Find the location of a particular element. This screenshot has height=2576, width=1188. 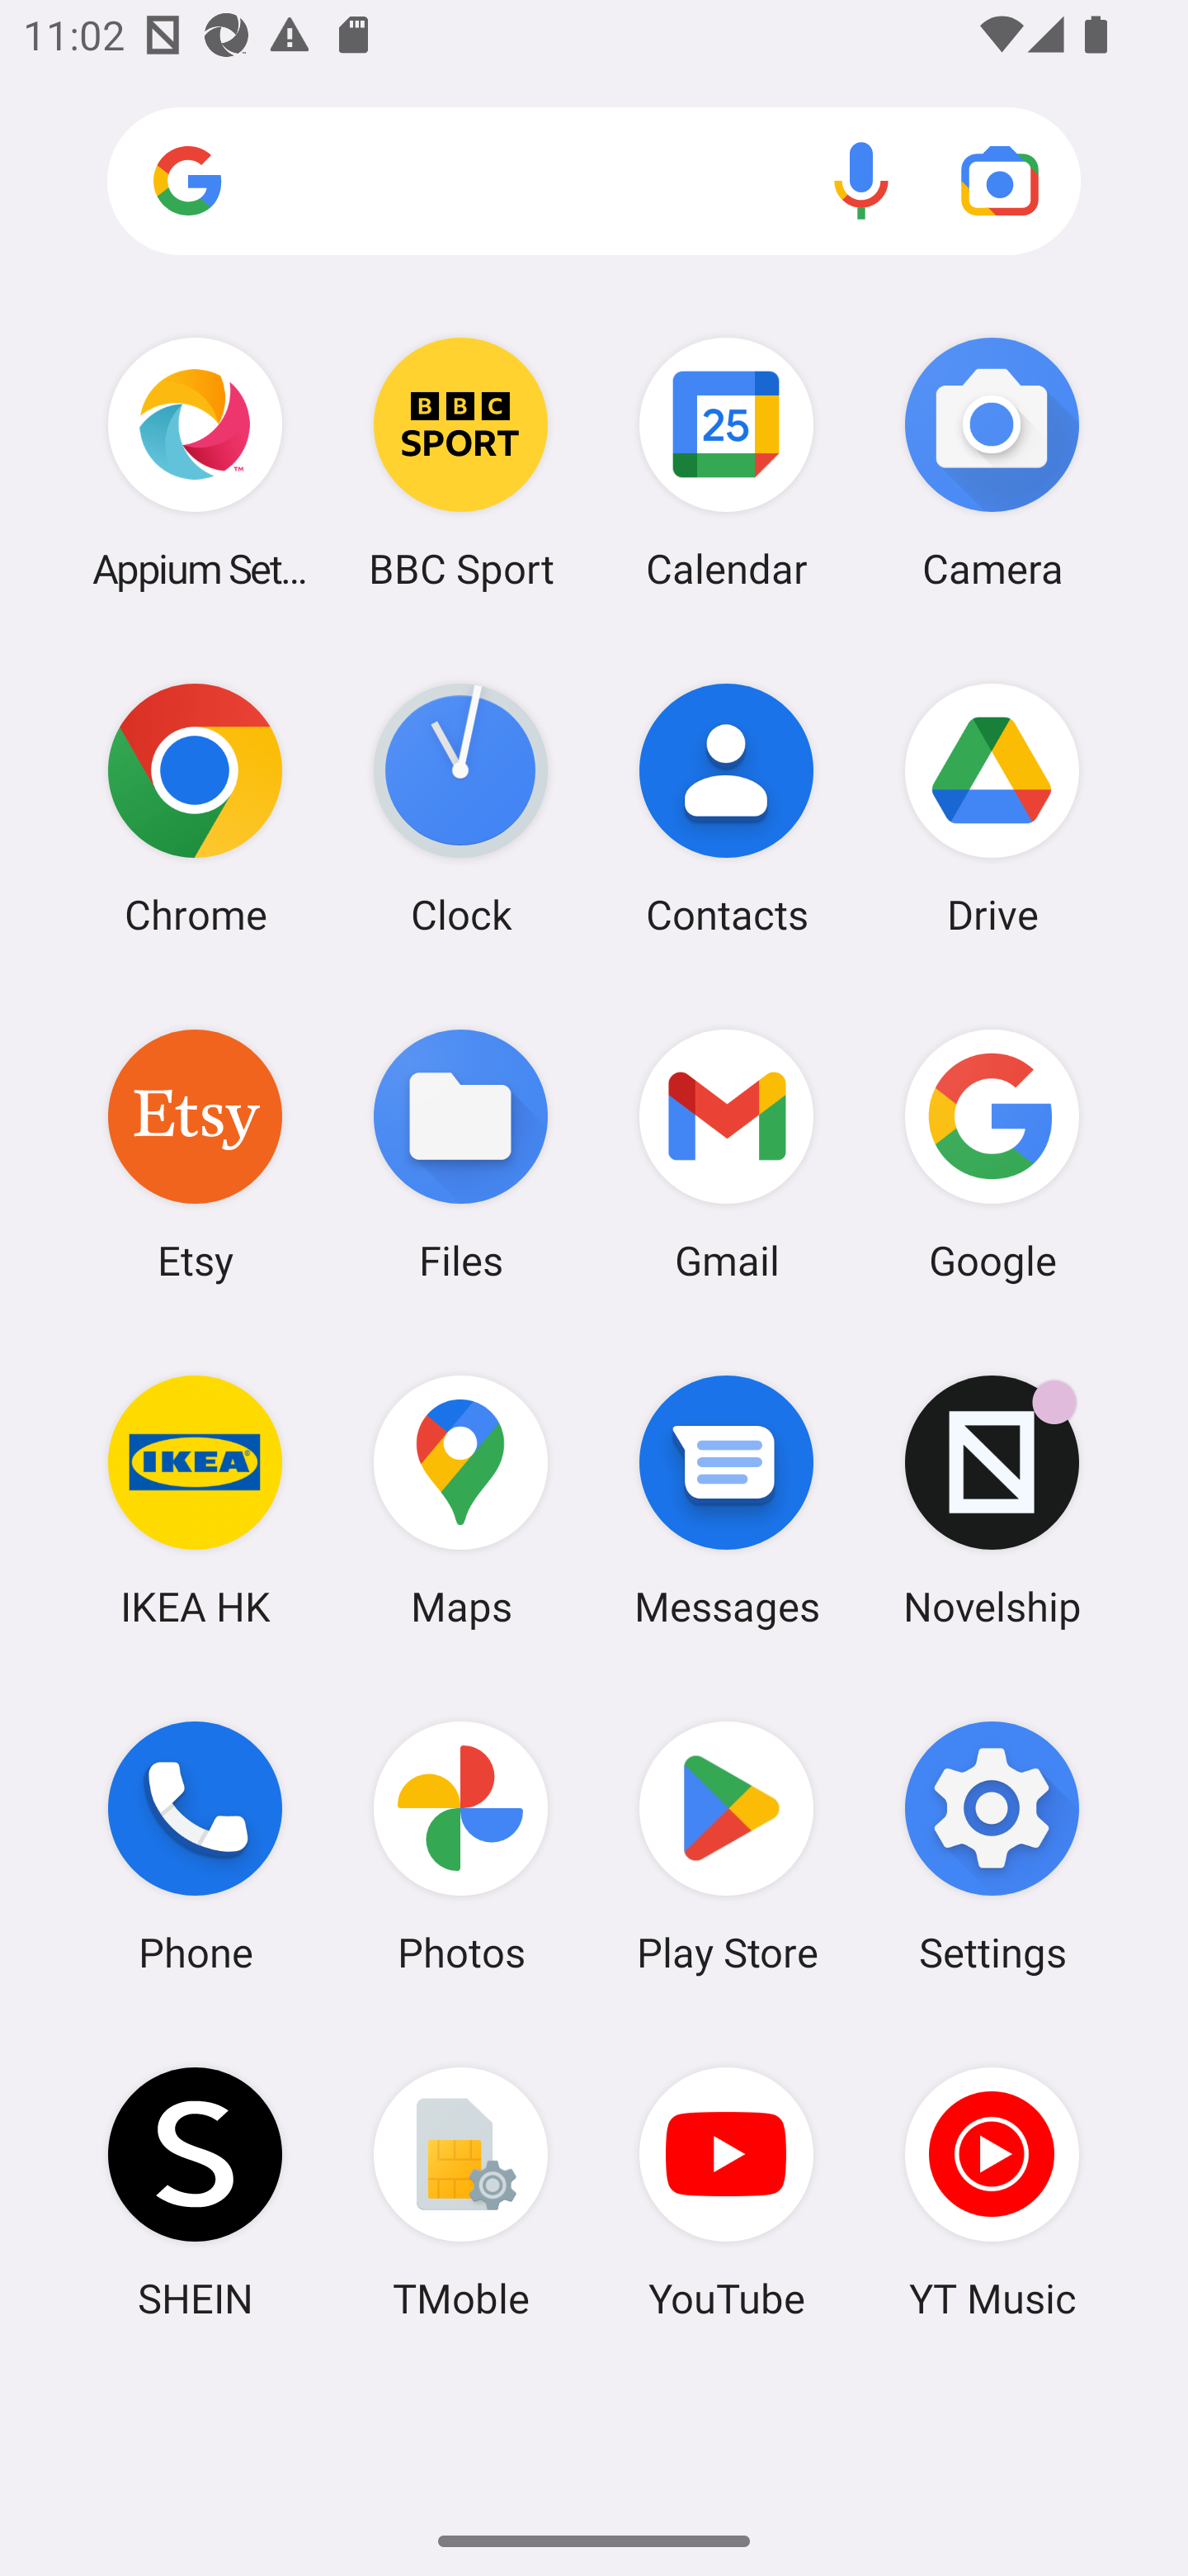

Etsy is located at coordinates (195, 1153).